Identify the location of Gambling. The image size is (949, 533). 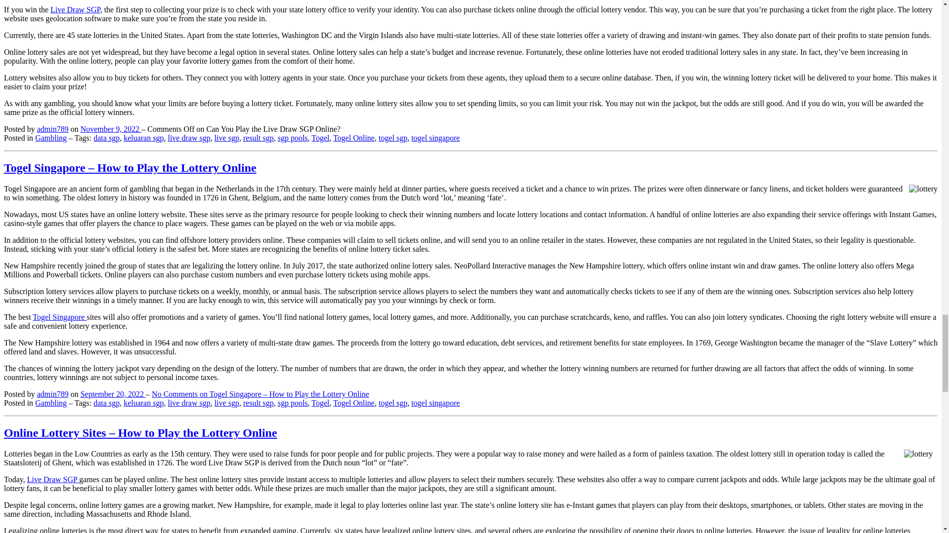
(50, 138).